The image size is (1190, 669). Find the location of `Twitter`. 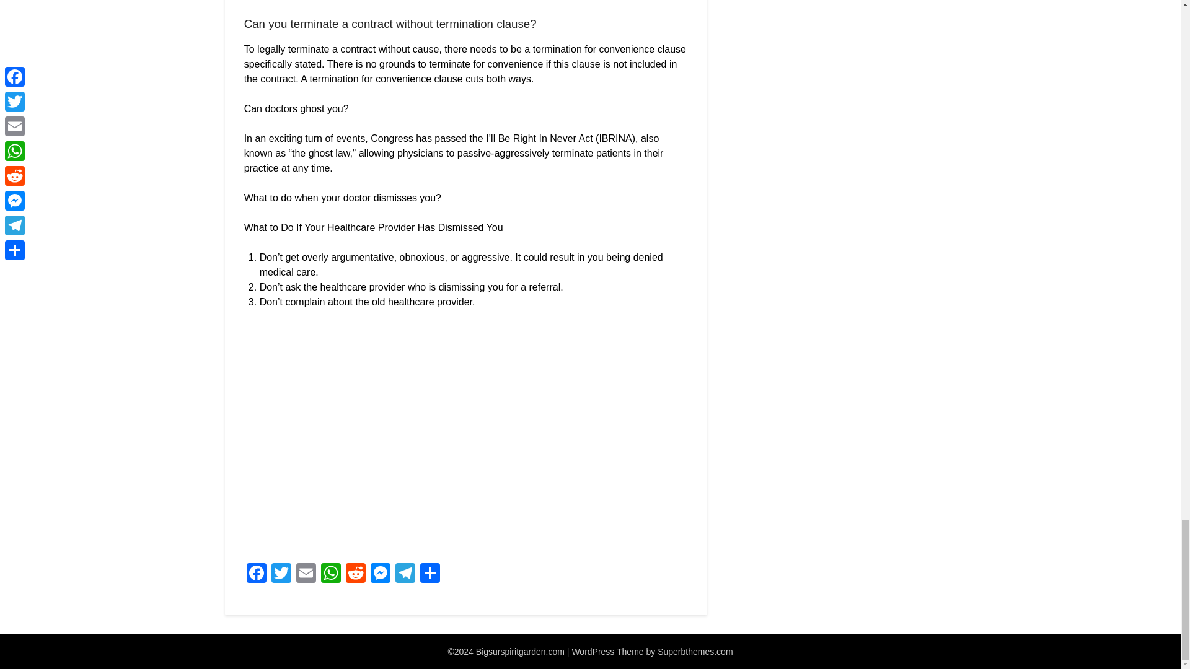

Twitter is located at coordinates (281, 575).